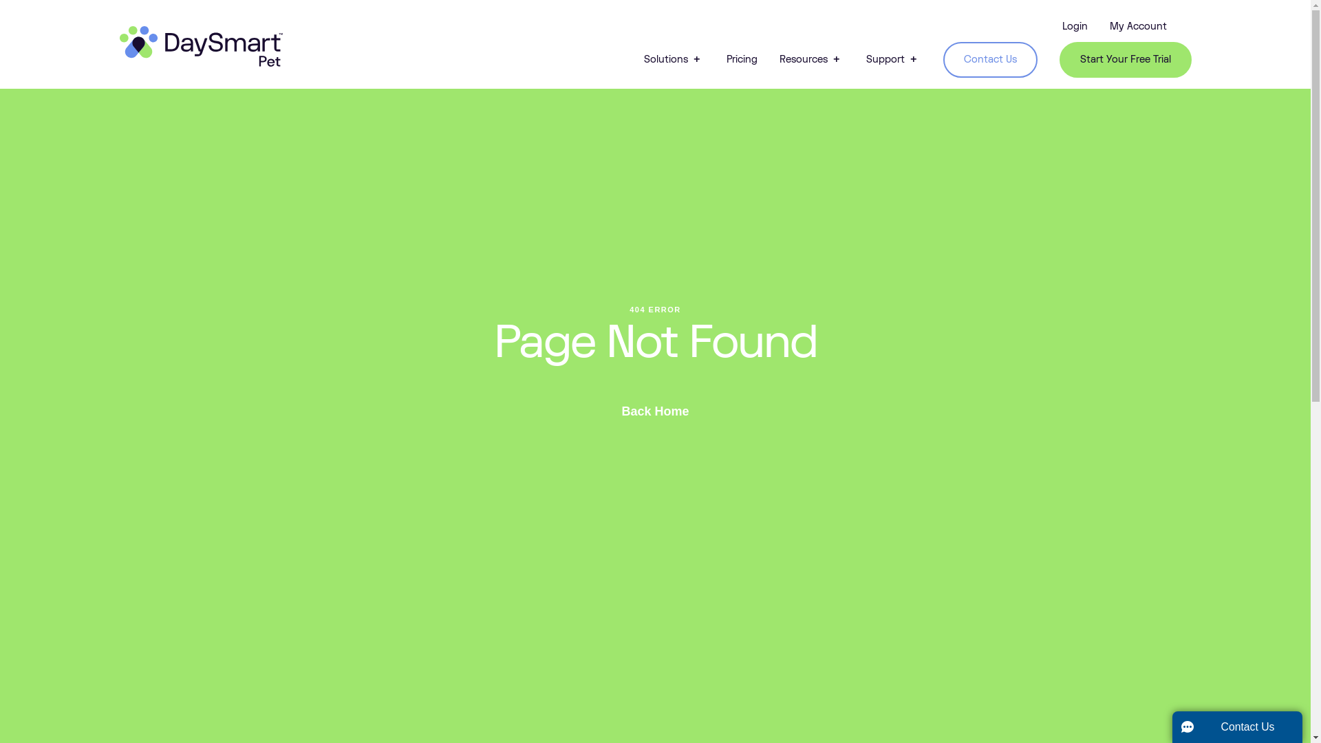  What do you see at coordinates (1138, 26) in the screenshot?
I see `My Account` at bounding box center [1138, 26].